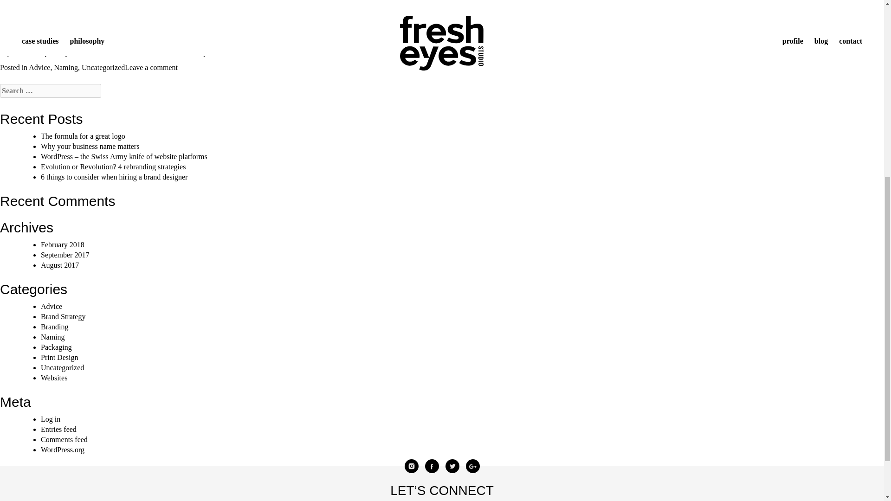 The height and width of the screenshot is (501, 891). I want to click on Naming, so click(53, 337).